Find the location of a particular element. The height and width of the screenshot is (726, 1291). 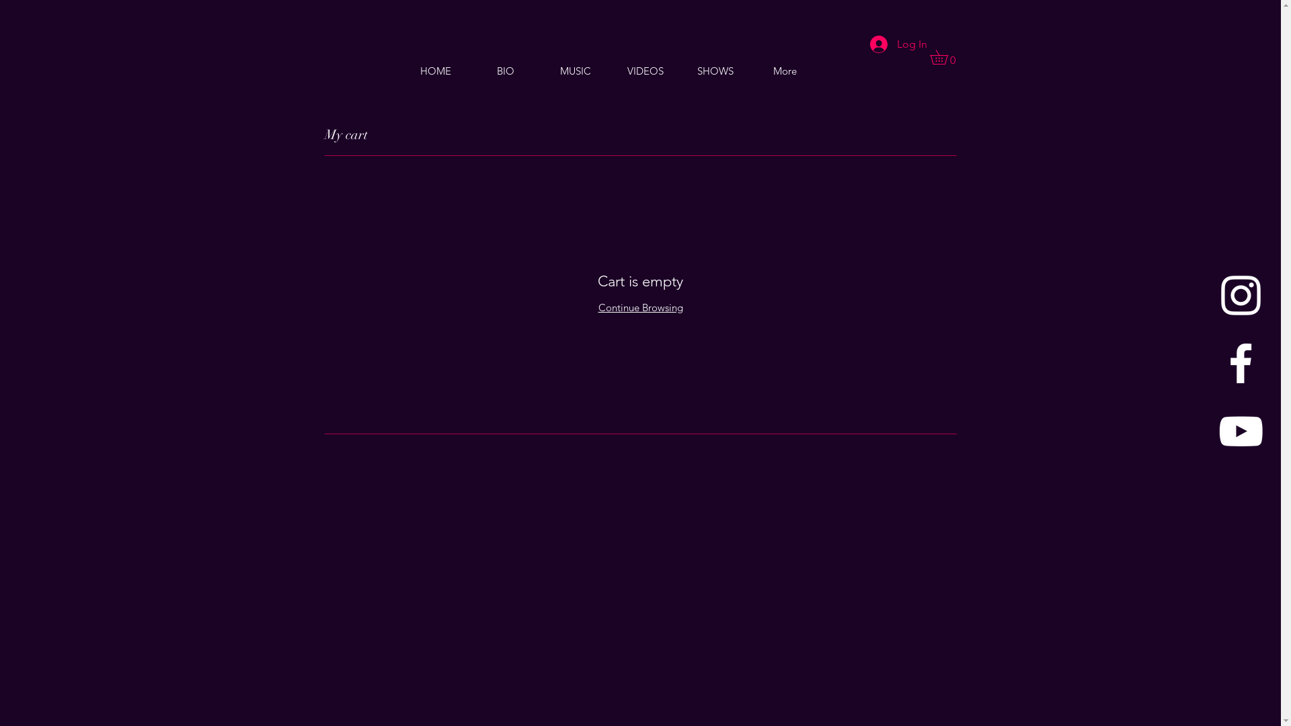

0 is located at coordinates (945, 57).